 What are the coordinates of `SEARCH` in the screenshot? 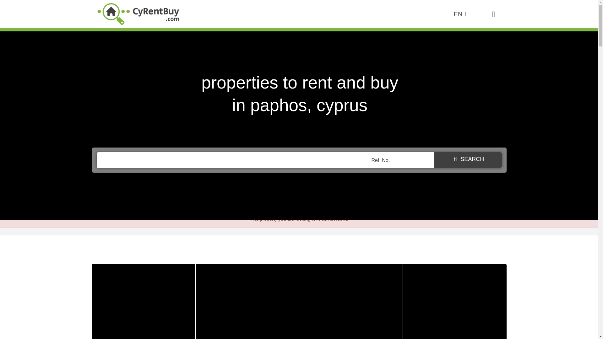 It's located at (351, 301).